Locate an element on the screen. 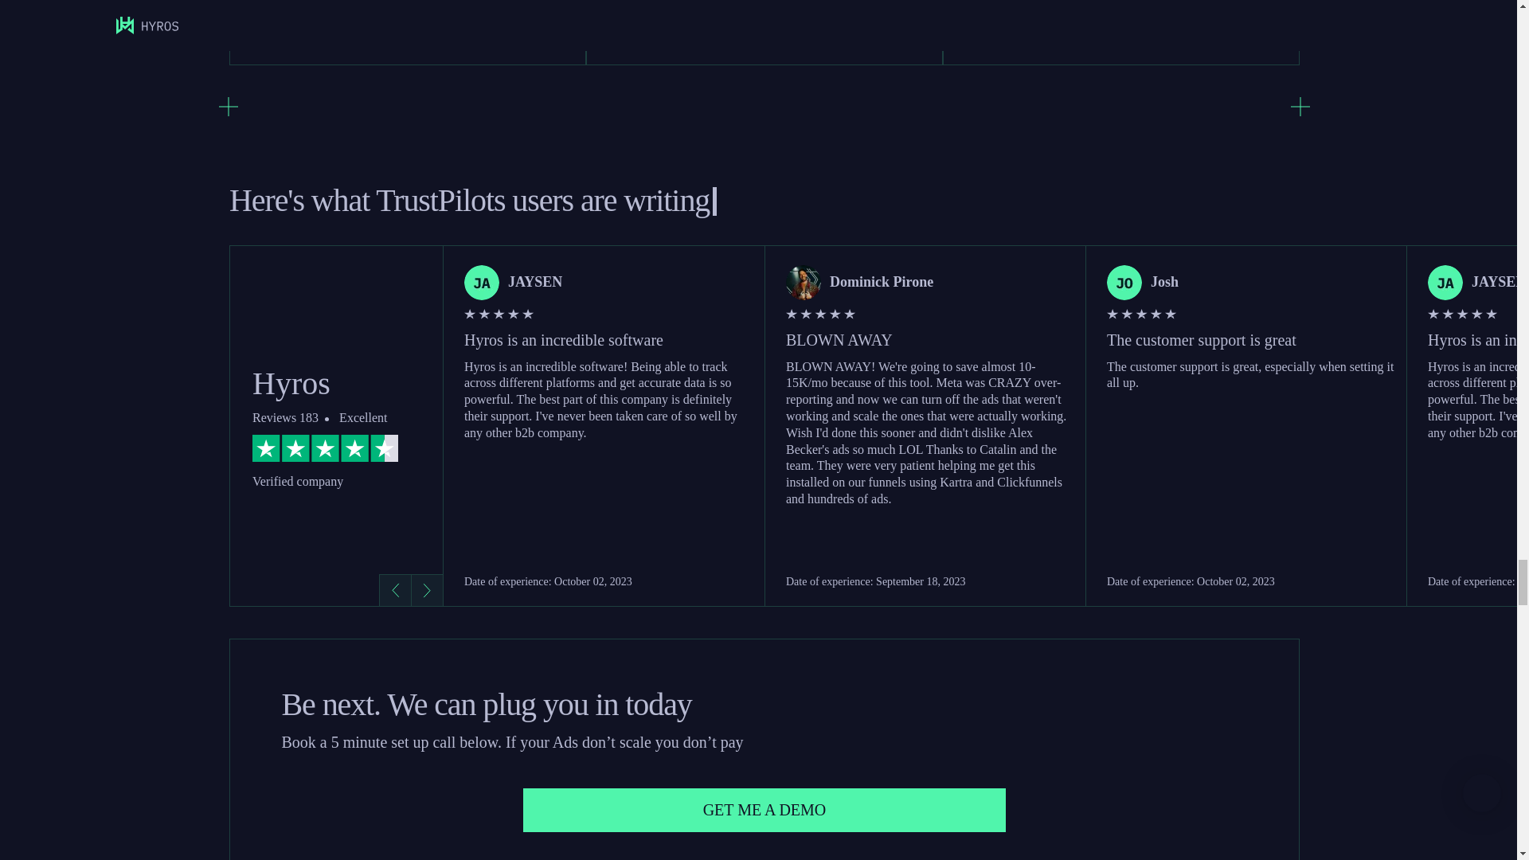 The height and width of the screenshot is (860, 1529). Next is located at coordinates (427, 590).